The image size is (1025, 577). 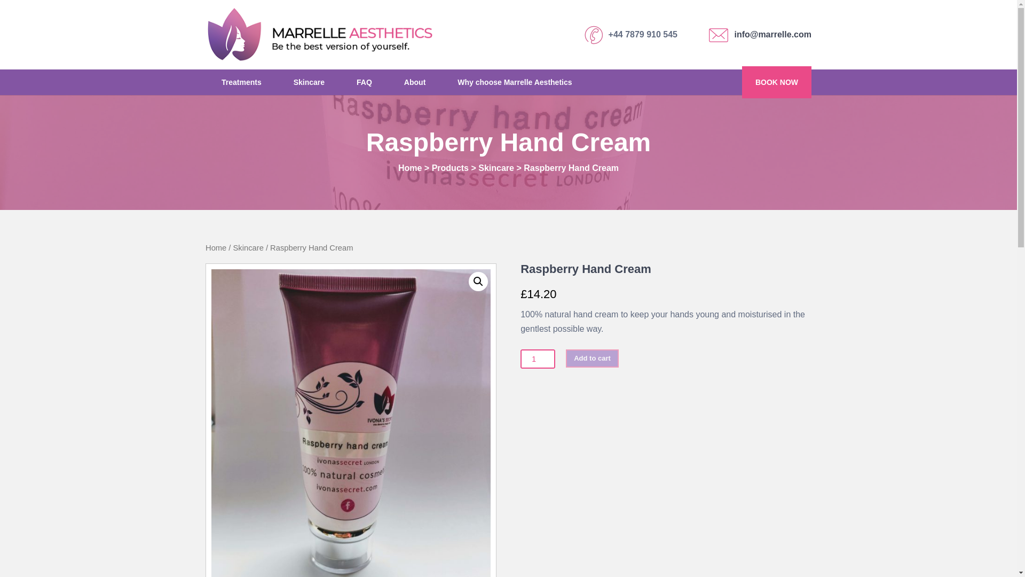 I want to click on Go to Products., so click(x=450, y=168).